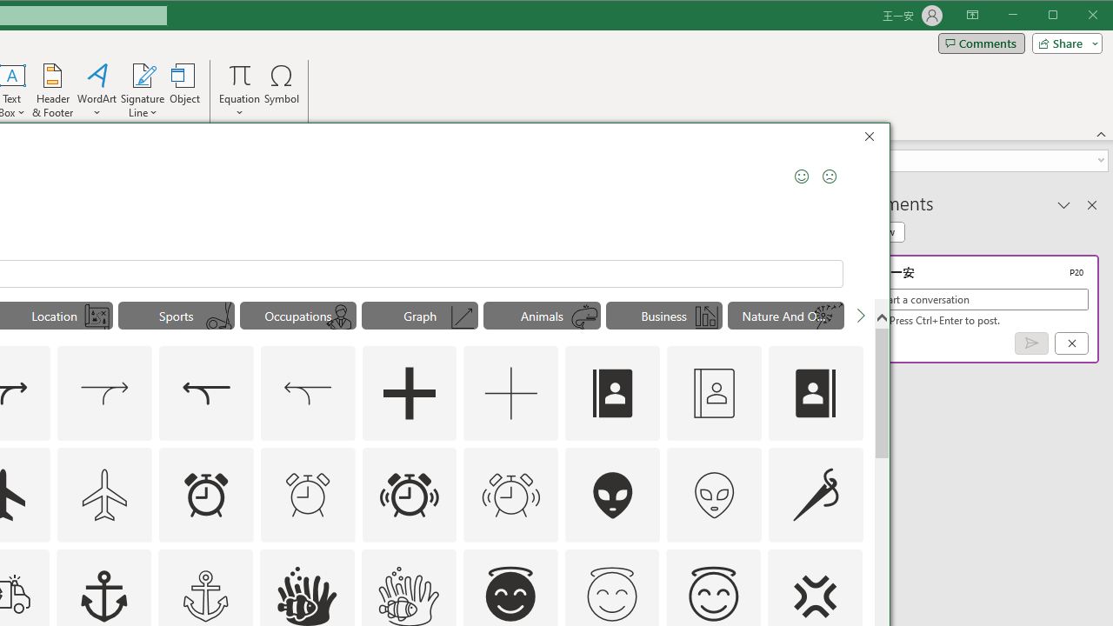 The width and height of the screenshot is (1113, 626). I want to click on AutomationID: Icons_BarGraphUpwardTrend_RTL_M, so click(706, 317).